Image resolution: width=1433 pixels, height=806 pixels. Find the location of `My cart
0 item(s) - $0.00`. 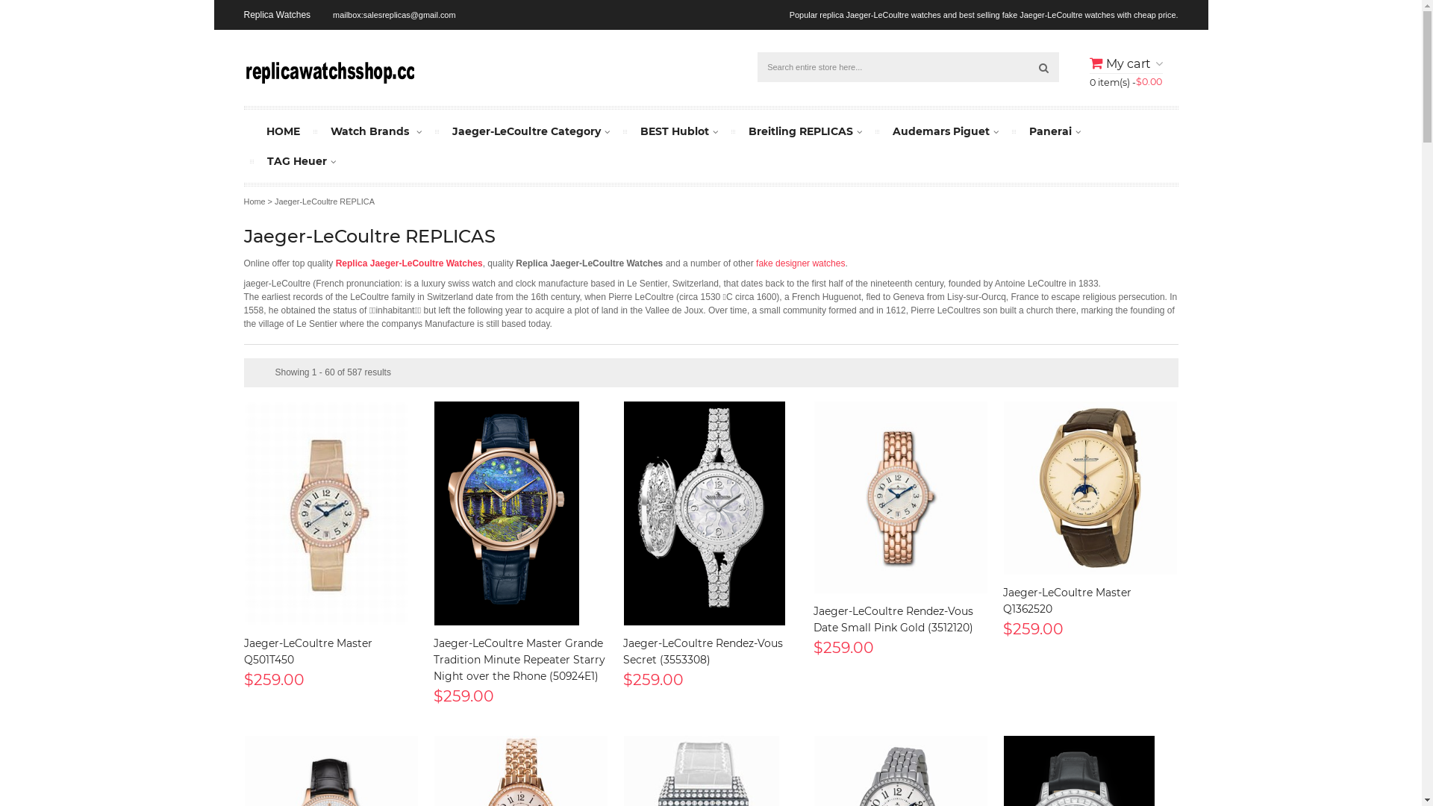

My cart
0 item(s) - $0.00 is located at coordinates (1126, 71).